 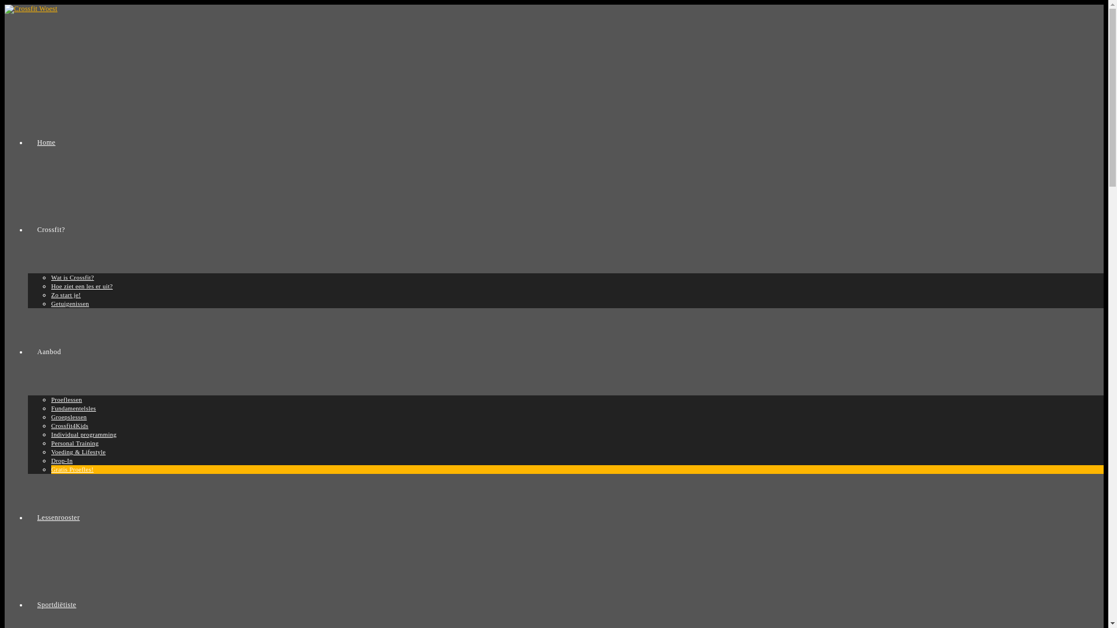 I want to click on Lessenrooster, so click(x=58, y=518).